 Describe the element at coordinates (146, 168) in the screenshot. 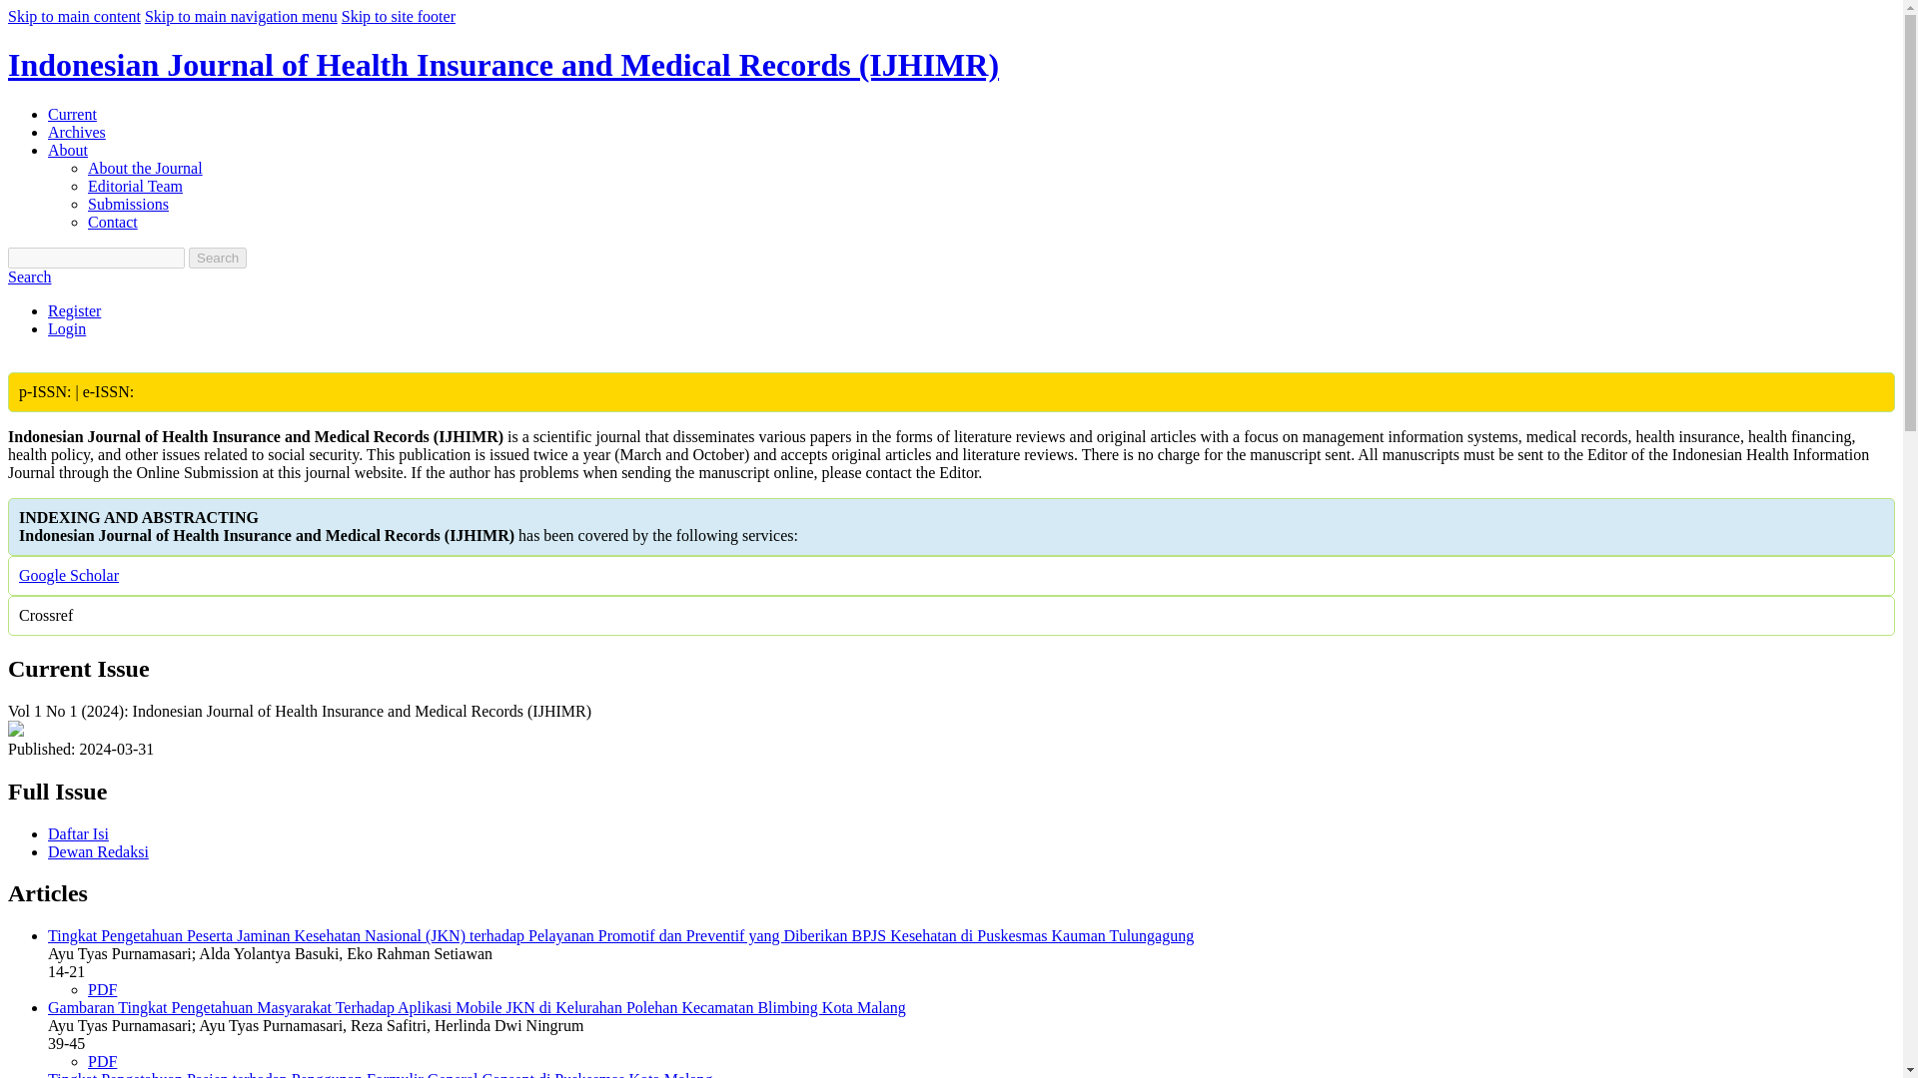

I see `About the Journal` at that location.